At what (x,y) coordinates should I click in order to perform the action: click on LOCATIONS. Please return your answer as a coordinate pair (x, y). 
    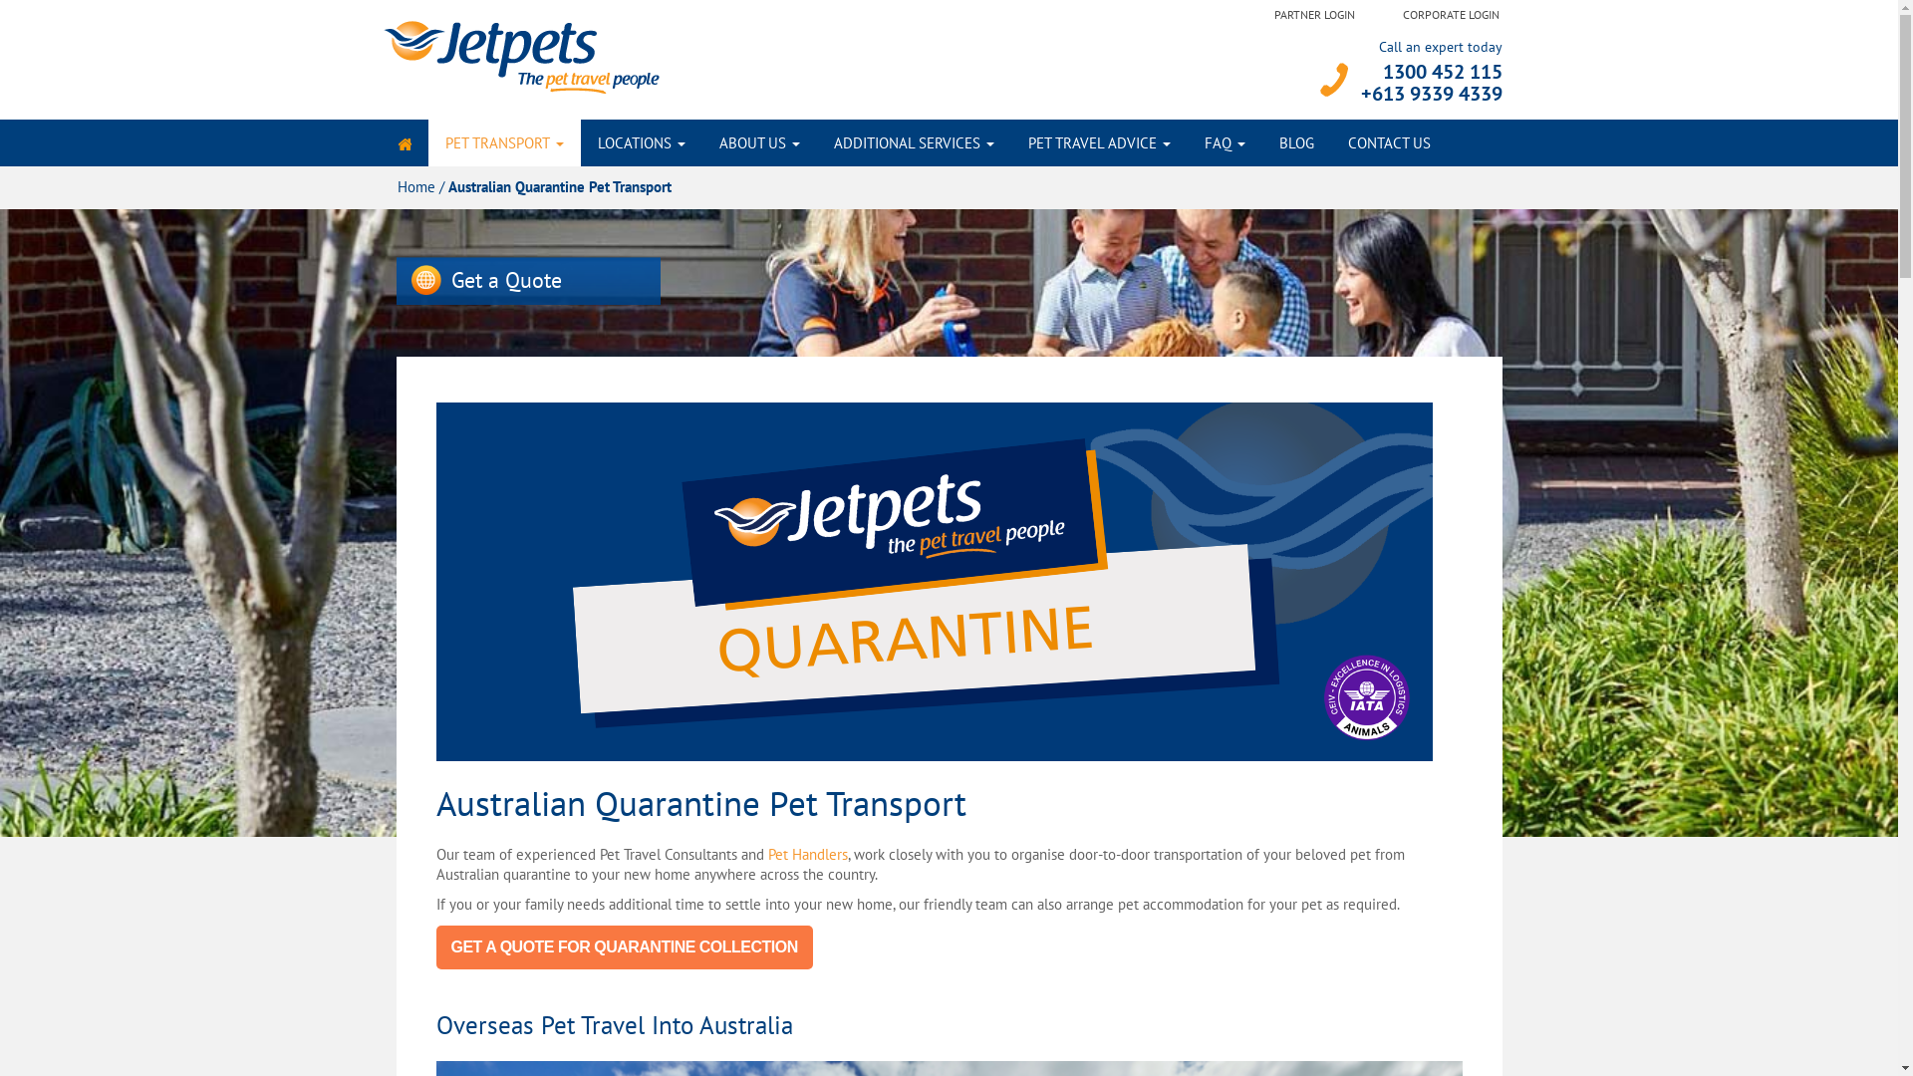
    Looking at the image, I should click on (641, 143).